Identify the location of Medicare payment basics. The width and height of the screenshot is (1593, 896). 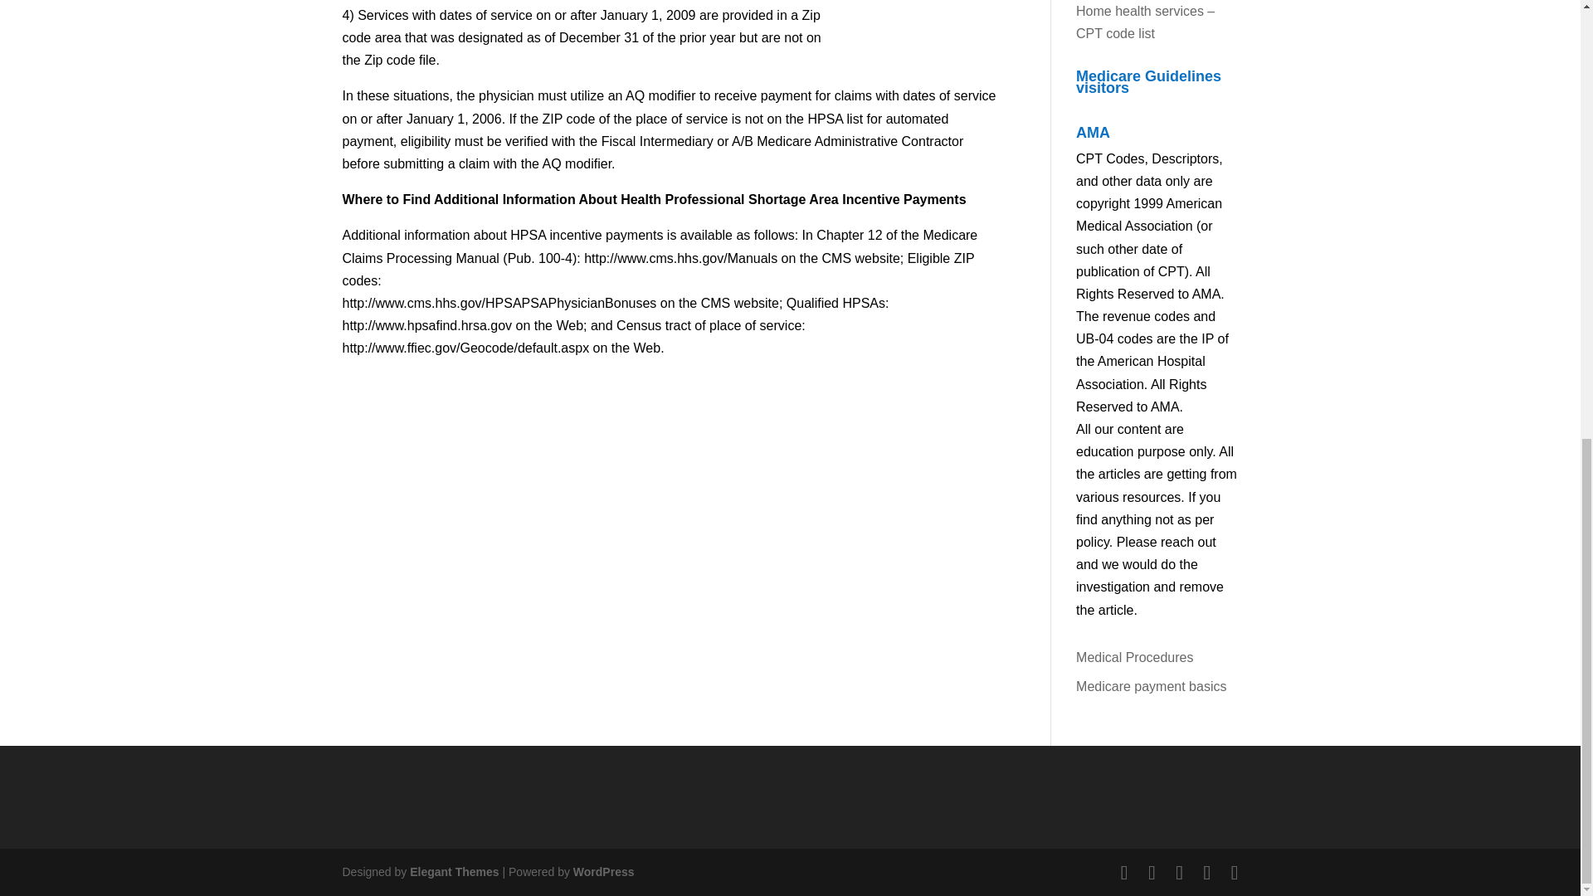
(1152, 685).